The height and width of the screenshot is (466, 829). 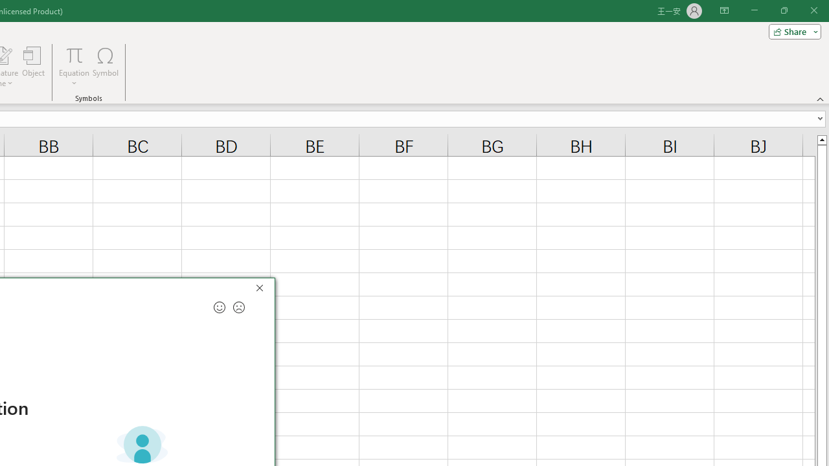 I want to click on Collapse the Ribbon, so click(x=821, y=98).